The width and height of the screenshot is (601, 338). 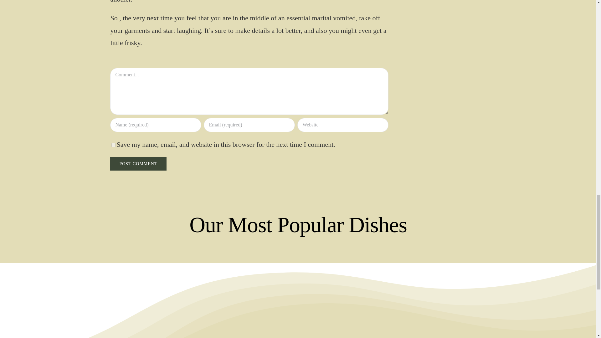 What do you see at coordinates (113, 145) in the screenshot?
I see `yes` at bounding box center [113, 145].